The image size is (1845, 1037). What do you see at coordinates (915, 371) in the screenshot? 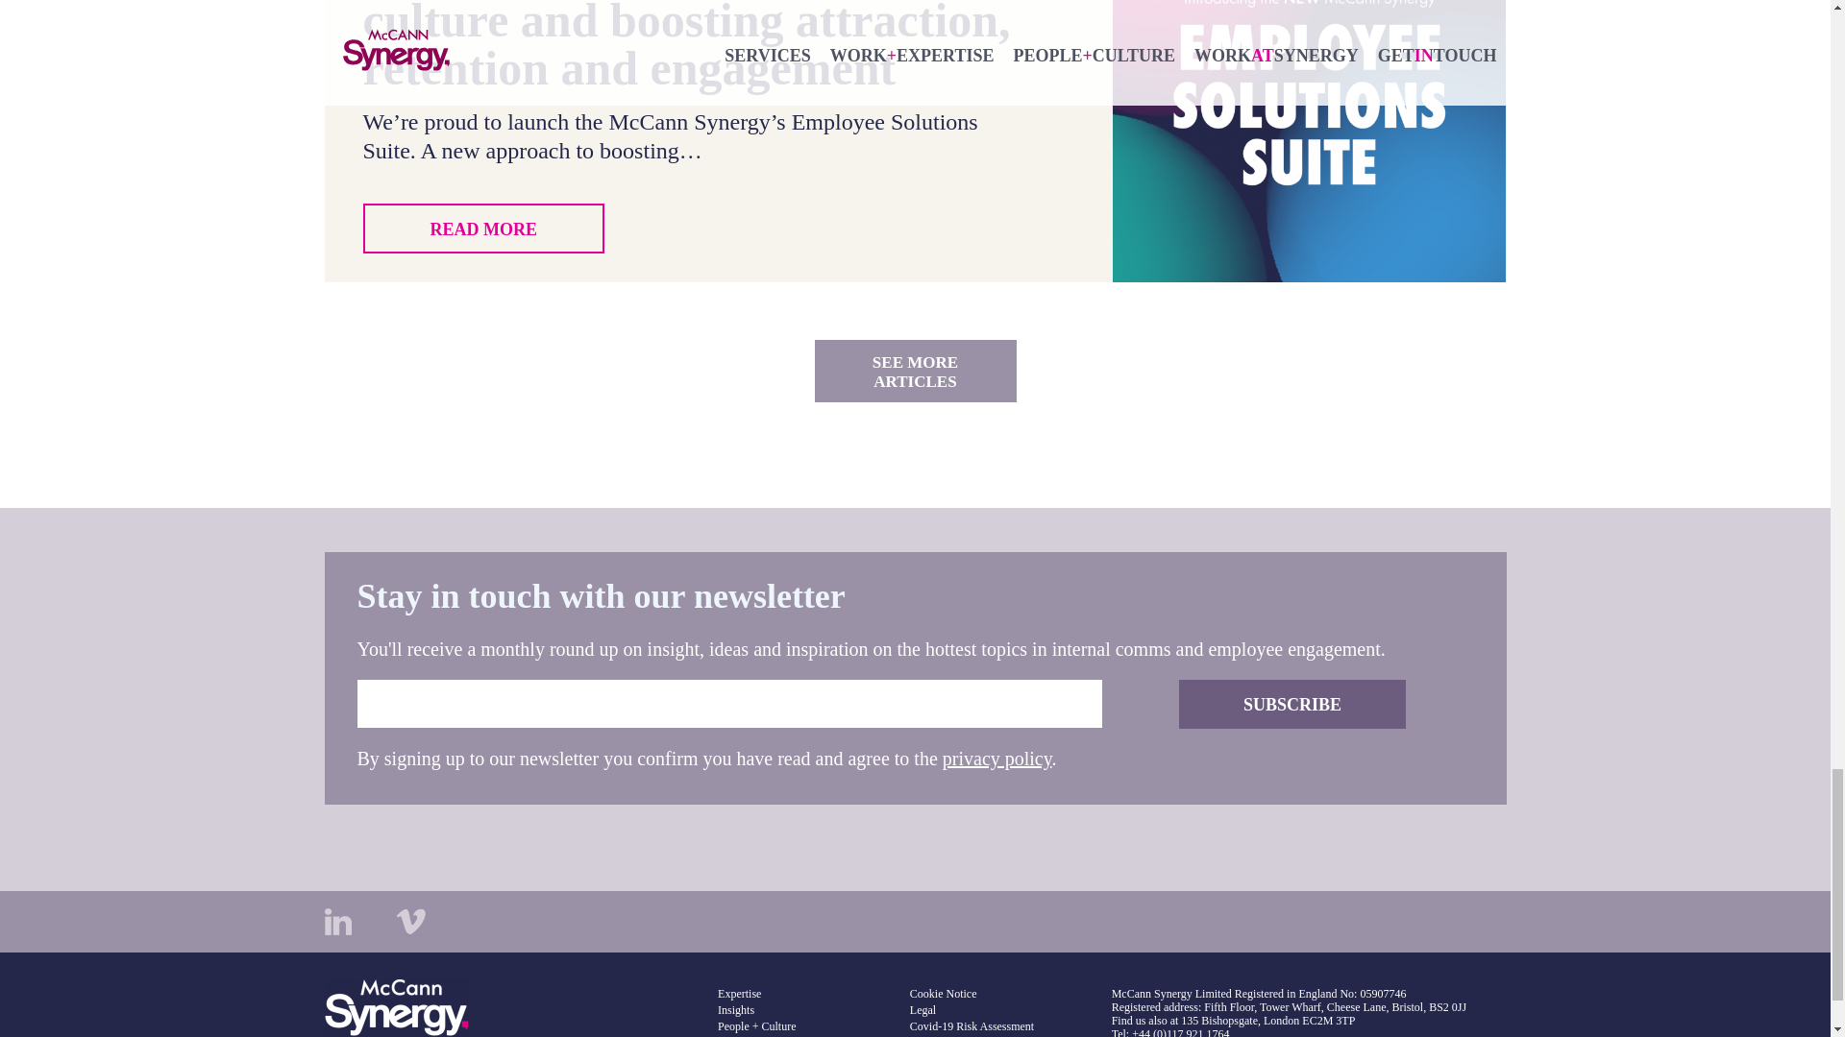
I see `SEE MORE ARTICLES` at bounding box center [915, 371].